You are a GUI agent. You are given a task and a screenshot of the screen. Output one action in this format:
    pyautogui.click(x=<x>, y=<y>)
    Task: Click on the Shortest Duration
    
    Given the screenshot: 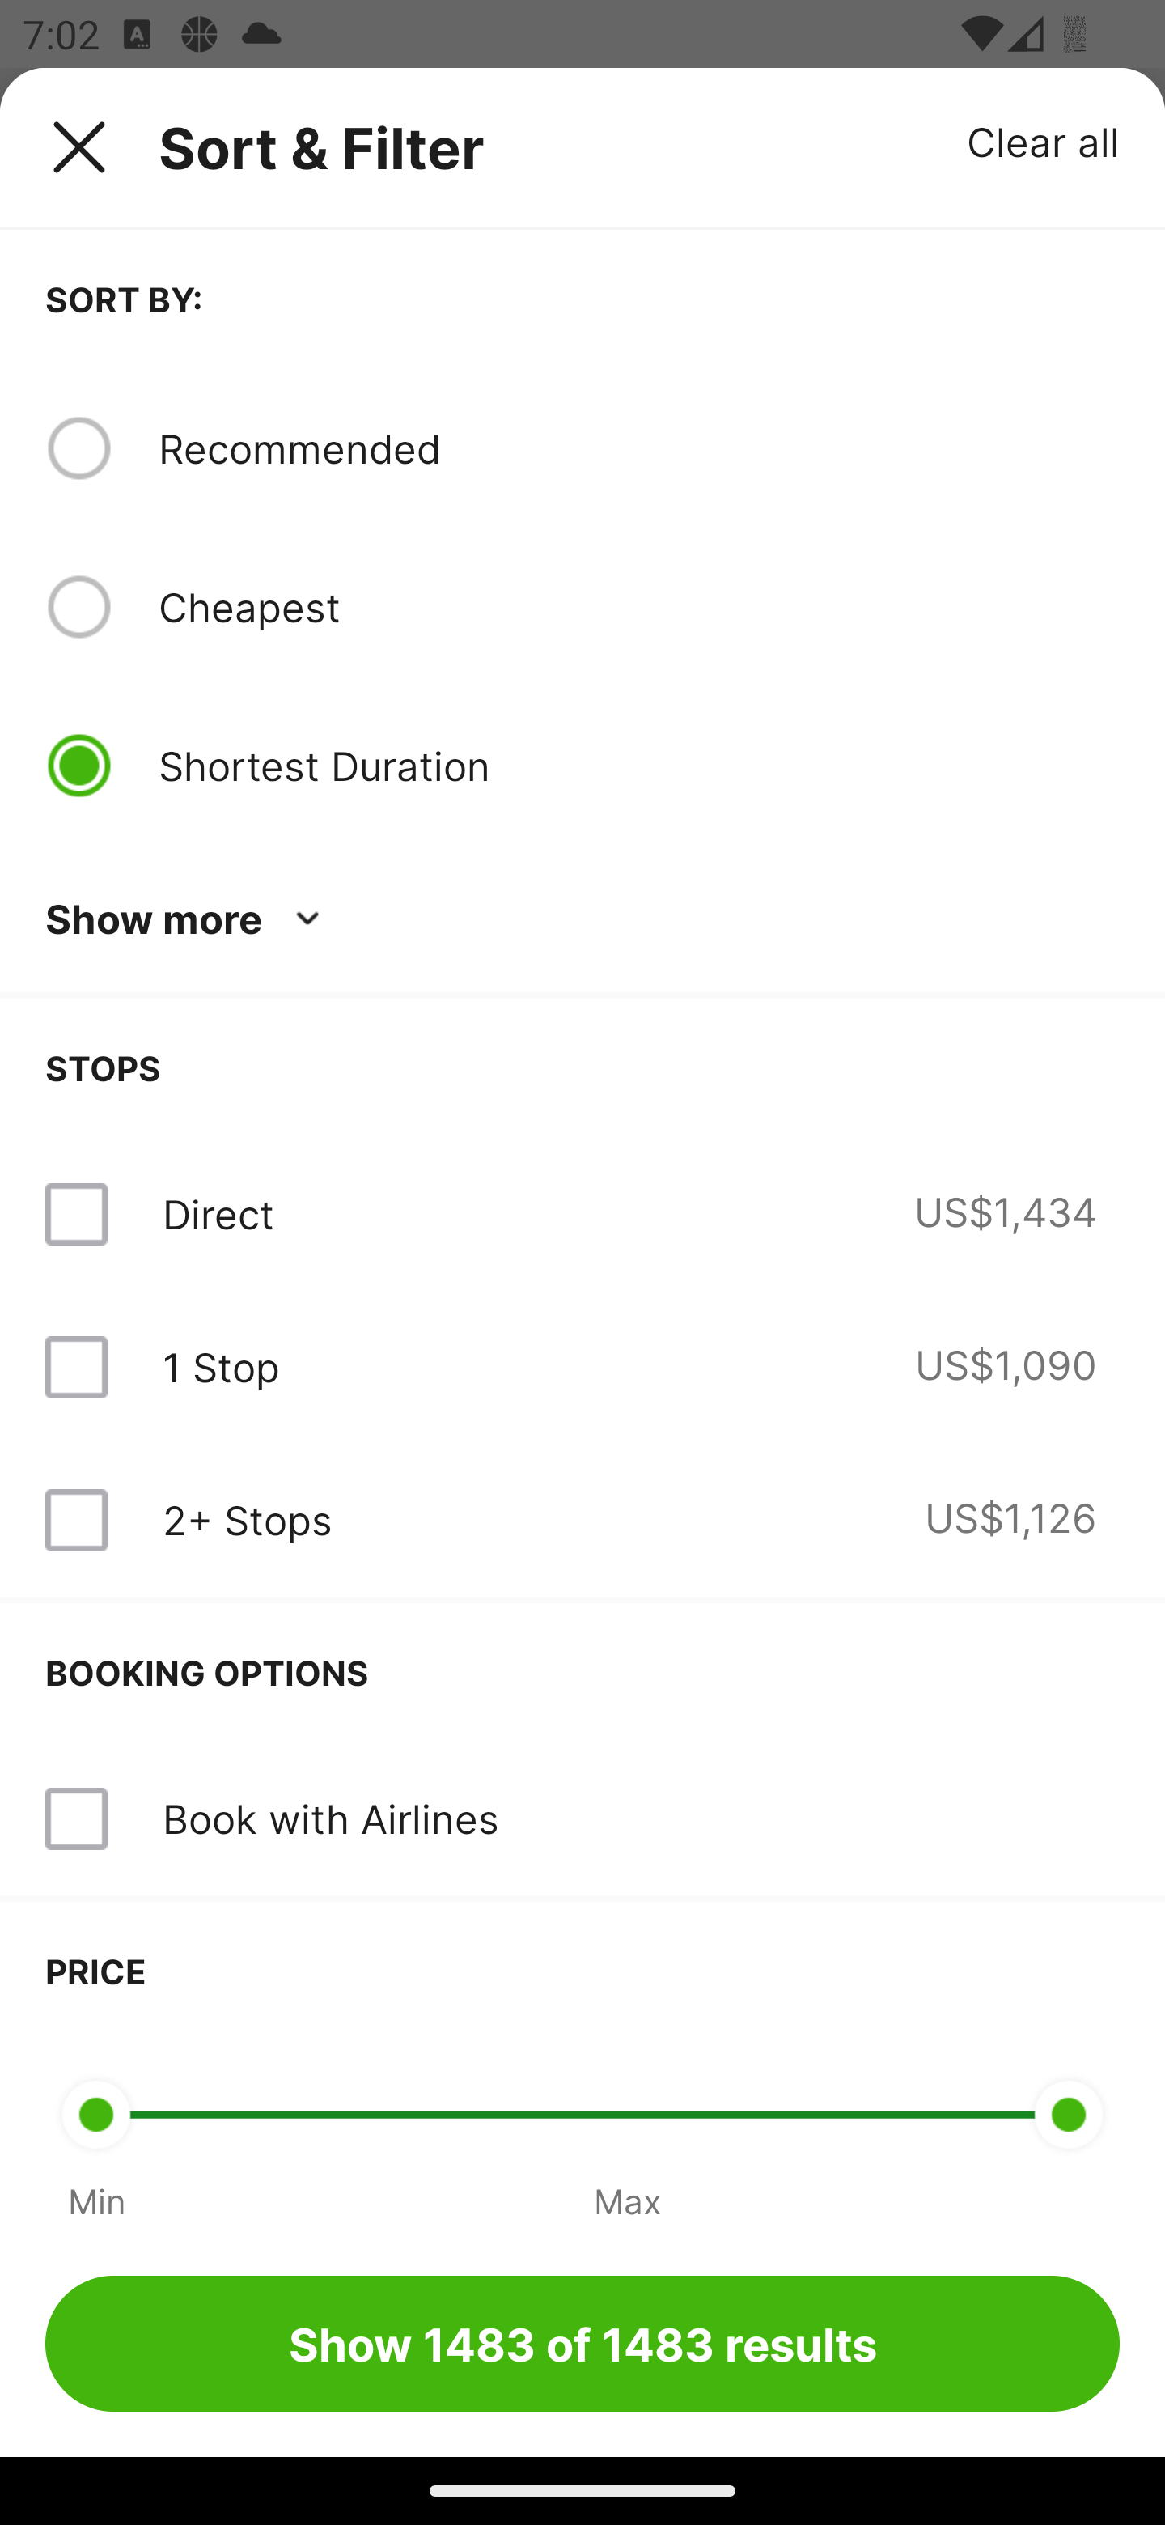 What is the action you would take?
    pyautogui.click(x=638, y=765)
    